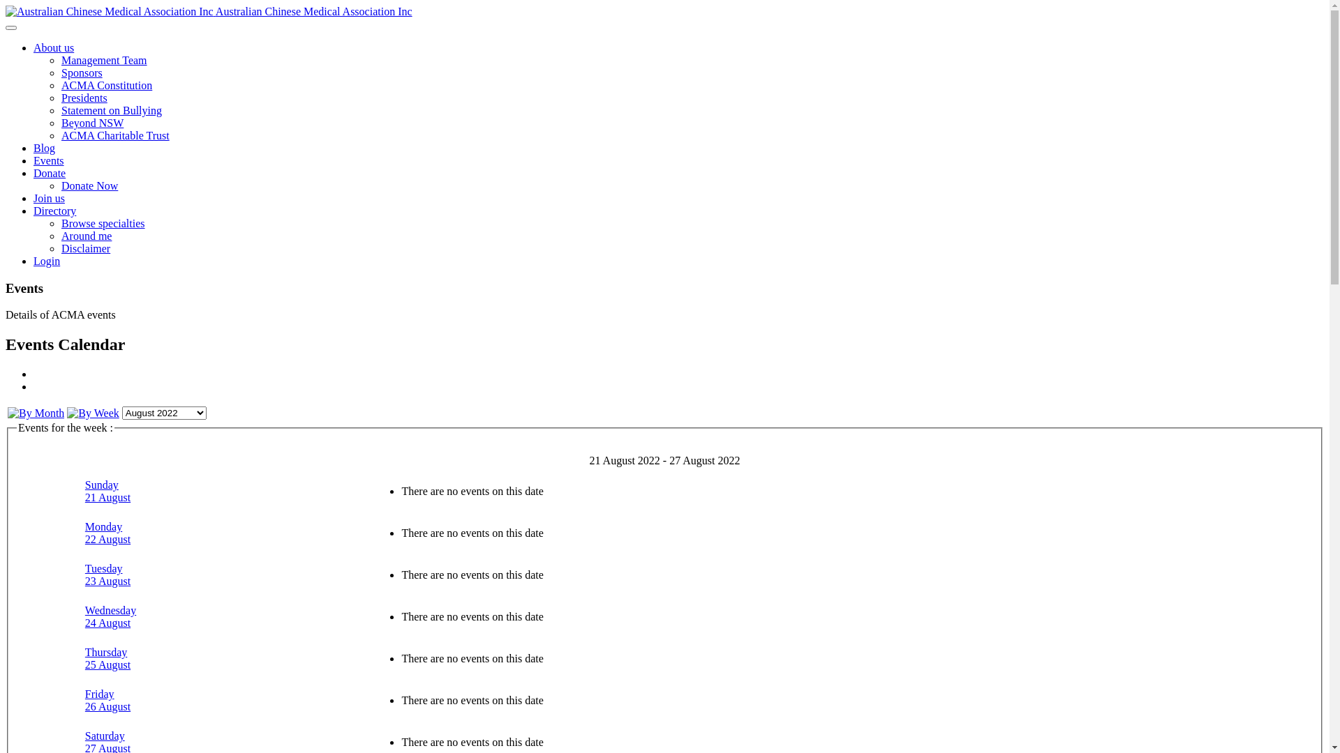 The width and height of the screenshot is (1340, 753). Describe the element at coordinates (36, 413) in the screenshot. I see `By Month` at that location.